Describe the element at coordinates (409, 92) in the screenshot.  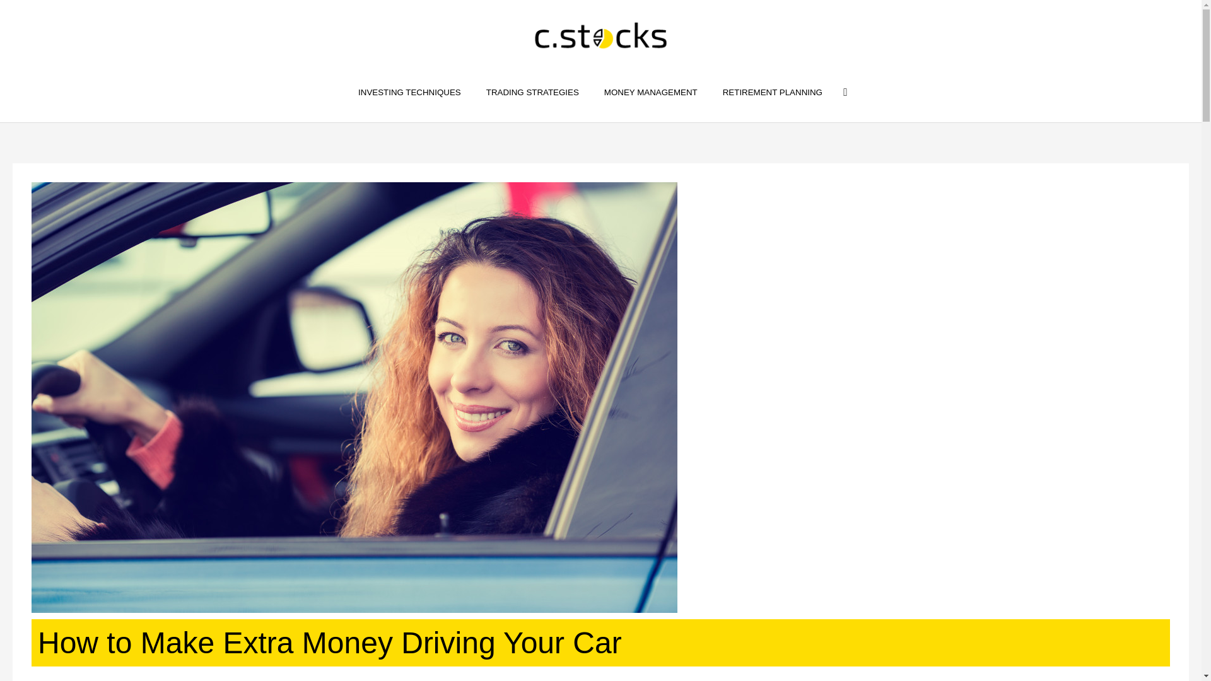
I see `INVESTING TECHNIQUES` at that location.